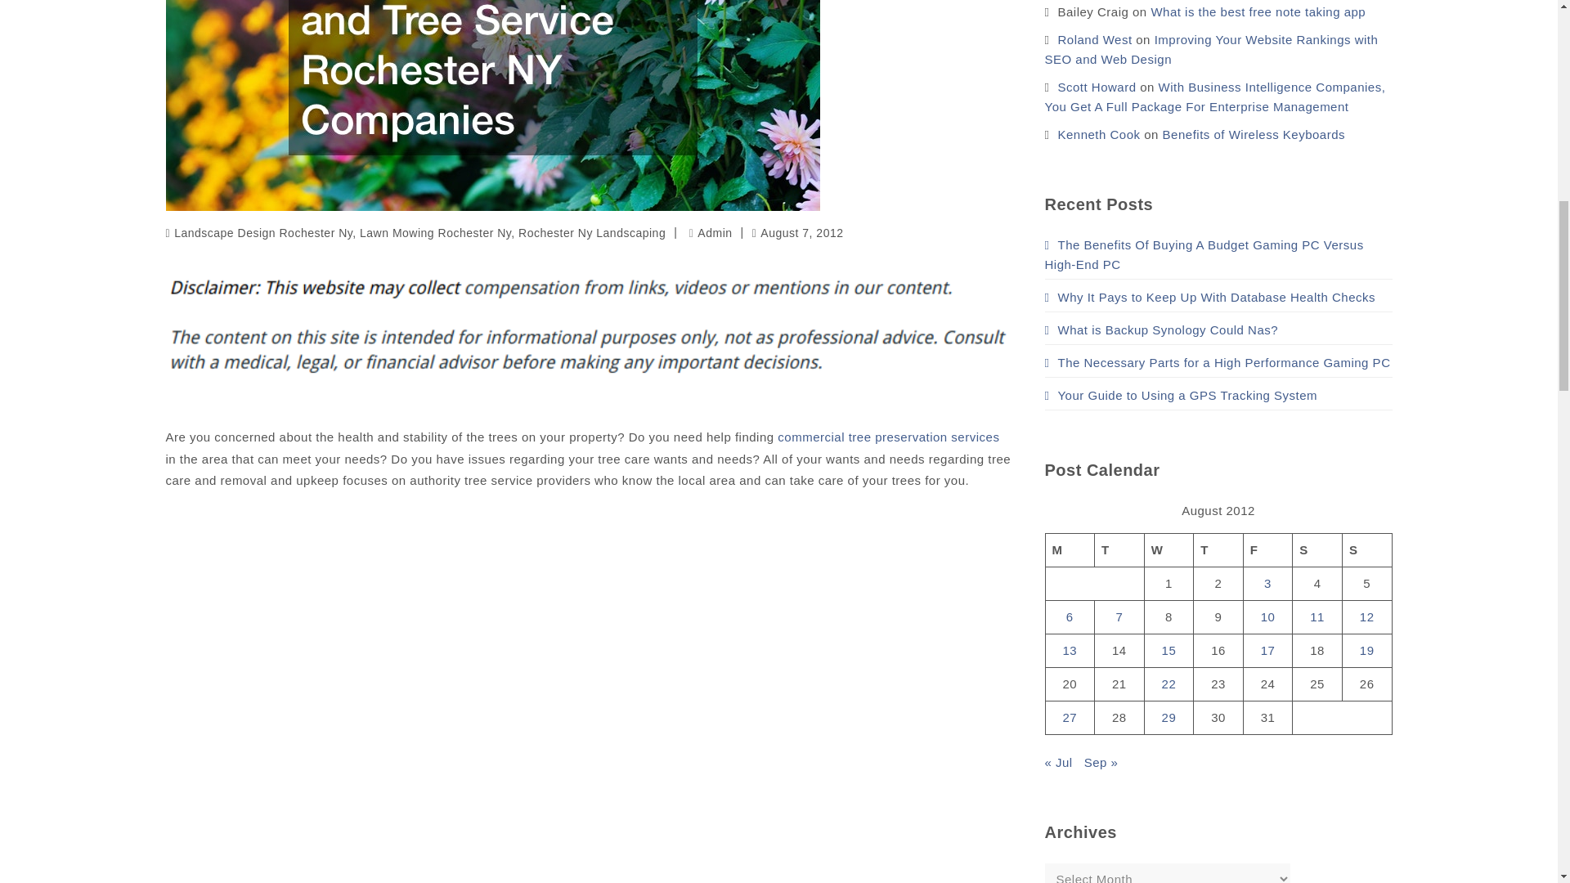  What do you see at coordinates (1162, 329) in the screenshot?
I see `What is Backup Synology Could Nas?` at bounding box center [1162, 329].